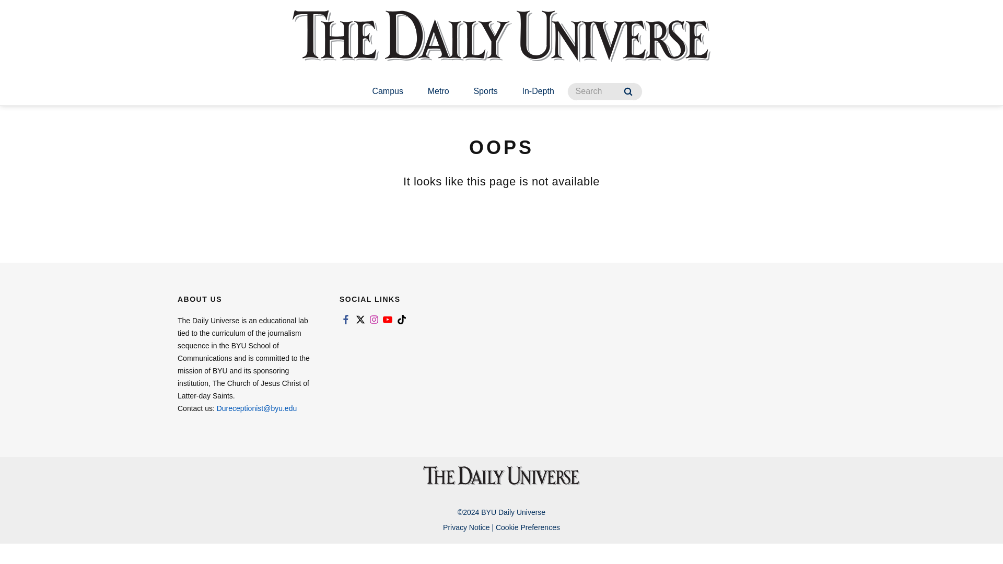  What do you see at coordinates (628, 91) in the screenshot?
I see `Search` at bounding box center [628, 91].